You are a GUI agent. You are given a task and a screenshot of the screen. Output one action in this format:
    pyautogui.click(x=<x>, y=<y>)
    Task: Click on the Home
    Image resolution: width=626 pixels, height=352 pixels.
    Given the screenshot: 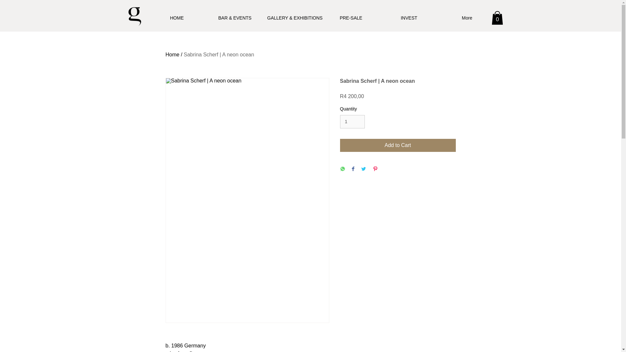 What is the action you would take?
    pyautogui.click(x=173, y=54)
    